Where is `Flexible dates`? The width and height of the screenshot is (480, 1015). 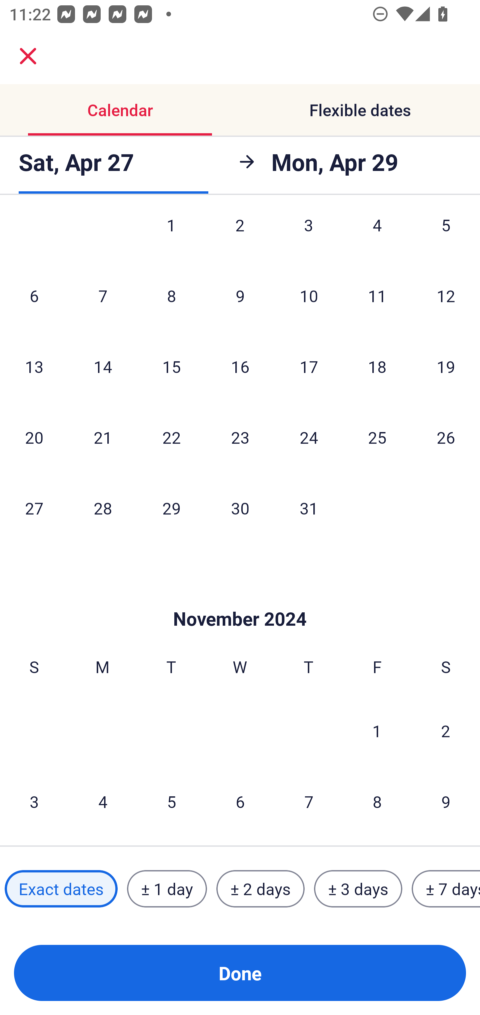 Flexible dates is located at coordinates (360, 110).